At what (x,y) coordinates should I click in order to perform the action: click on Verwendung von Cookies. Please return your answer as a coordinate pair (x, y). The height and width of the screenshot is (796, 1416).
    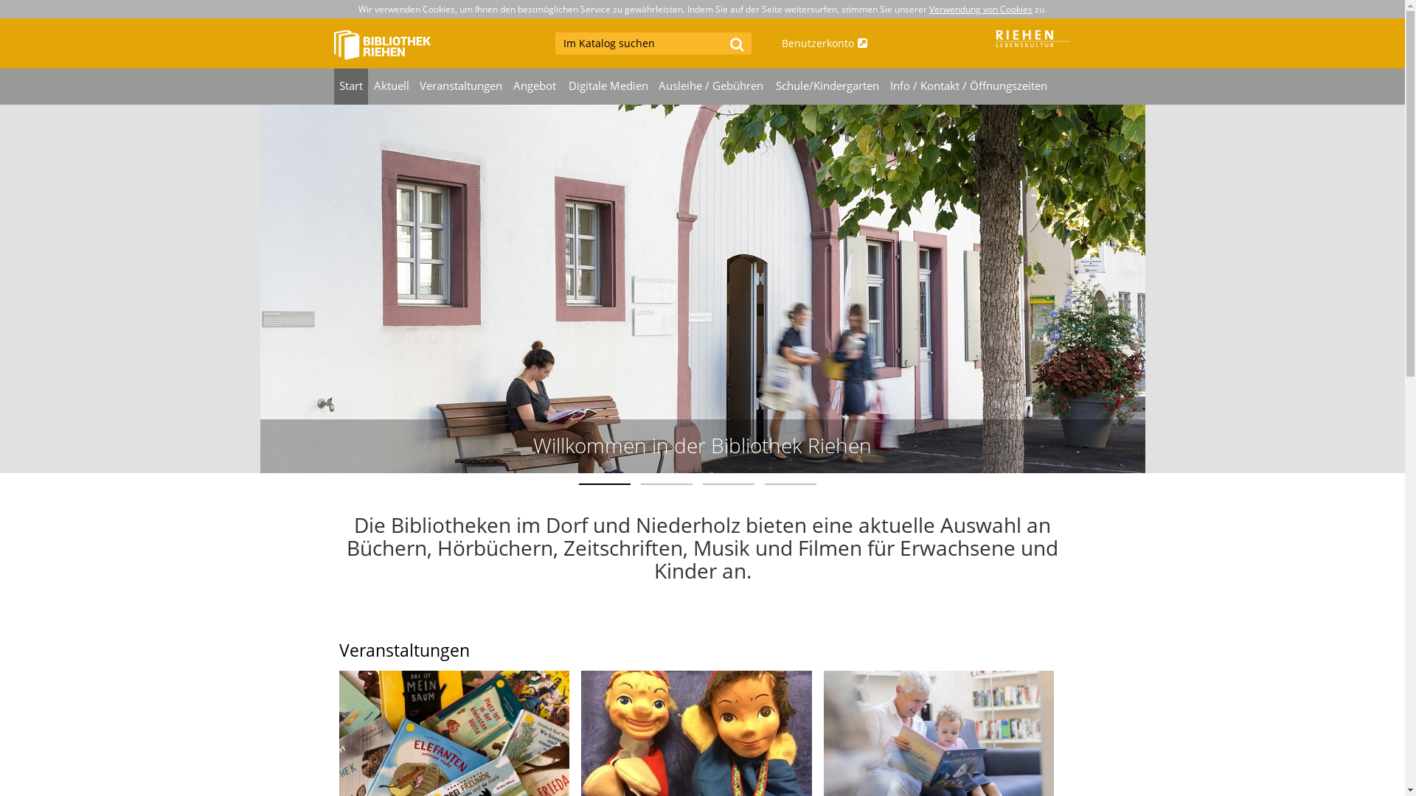
    Looking at the image, I should click on (981, 9).